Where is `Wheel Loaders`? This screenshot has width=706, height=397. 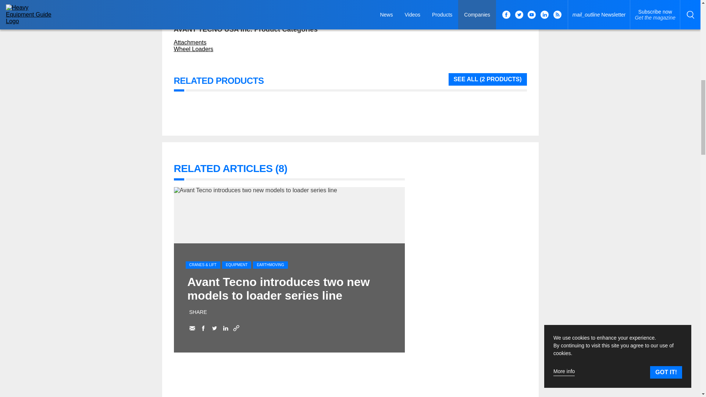
Wheel Loaders is located at coordinates (193, 49).